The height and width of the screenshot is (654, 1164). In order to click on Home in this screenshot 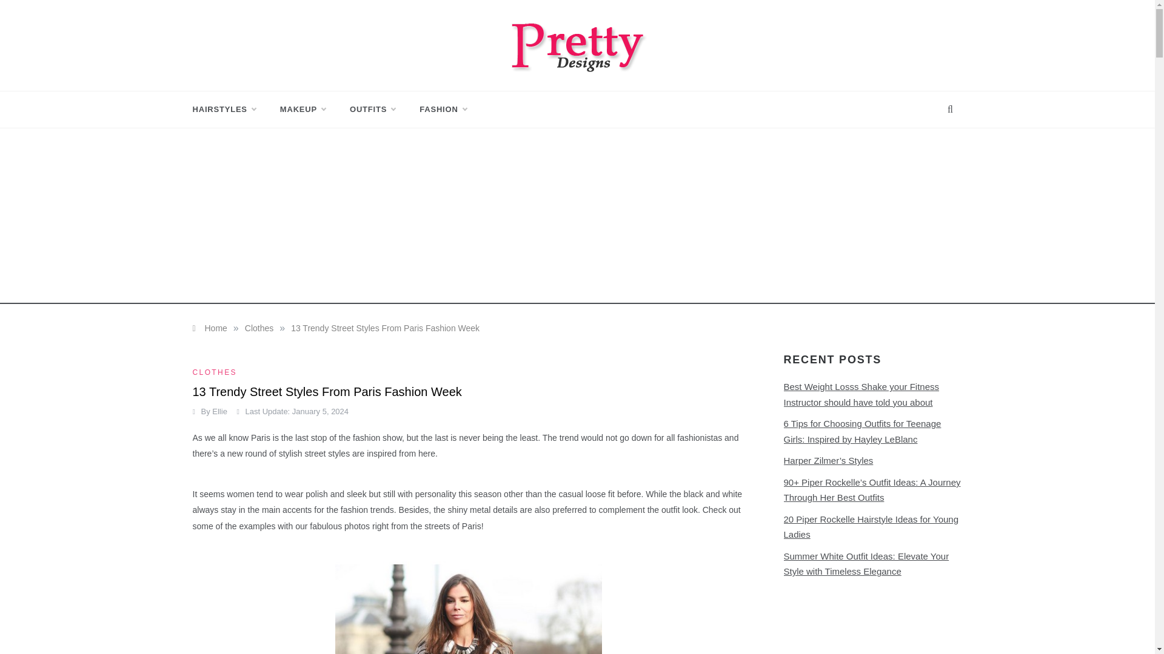, I will do `click(210, 328)`.